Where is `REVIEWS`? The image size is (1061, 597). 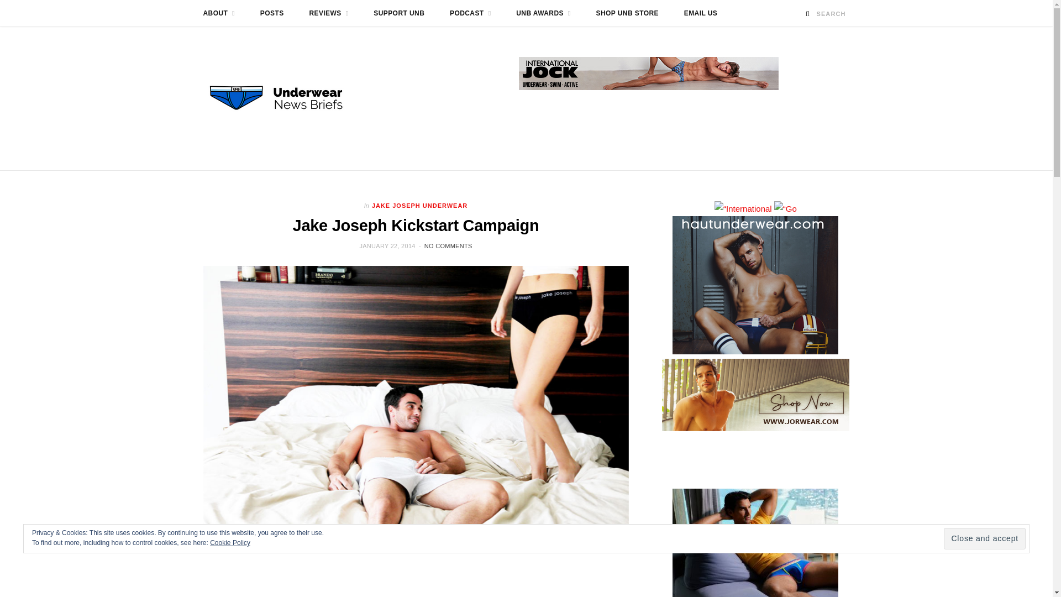 REVIEWS is located at coordinates (328, 13).